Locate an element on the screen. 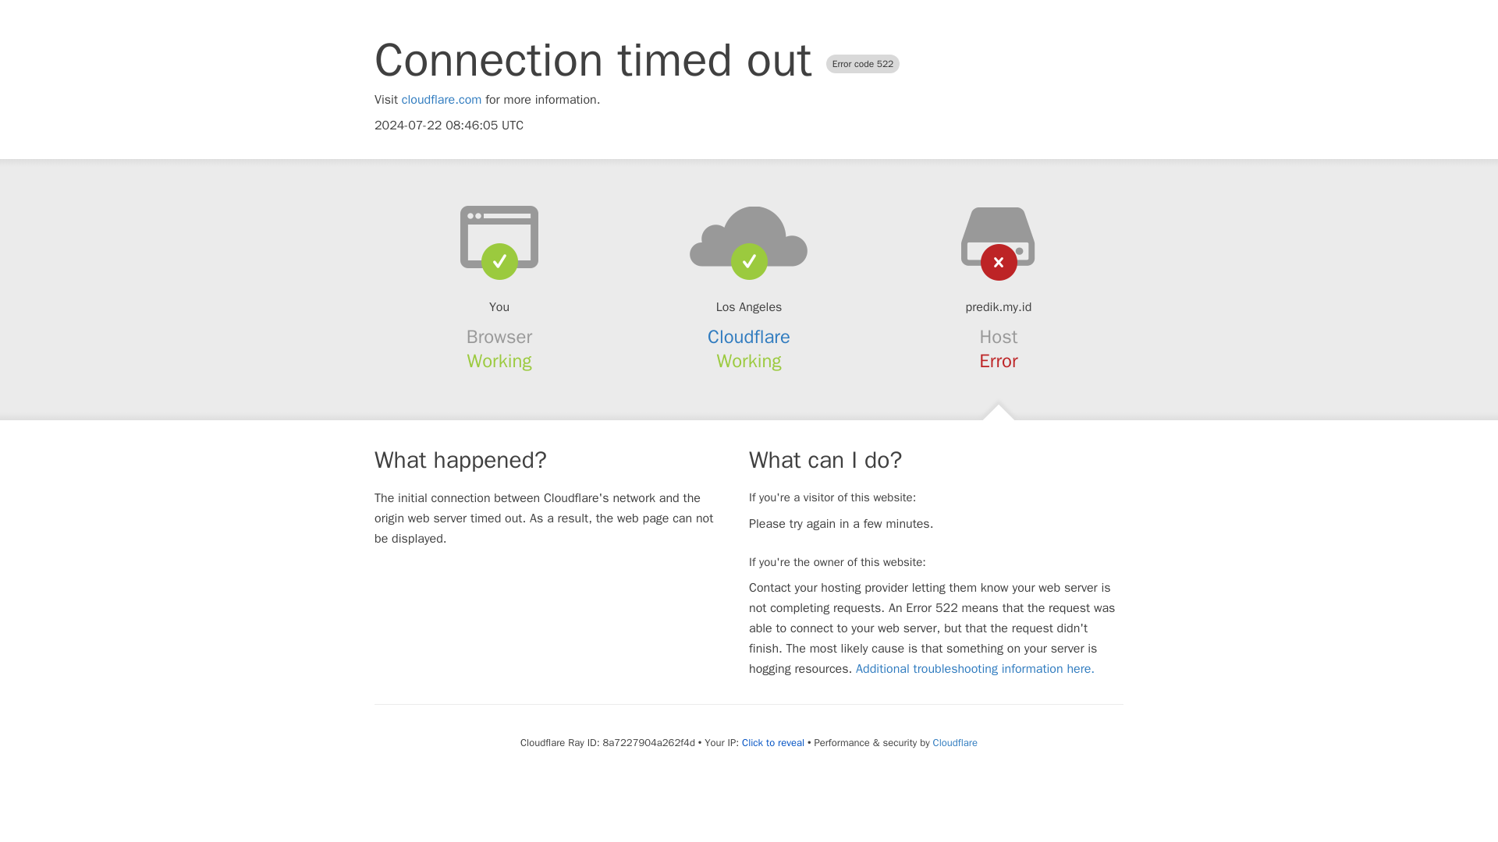 This screenshot has height=842, width=1498. cloudflare.com is located at coordinates (442, 100).